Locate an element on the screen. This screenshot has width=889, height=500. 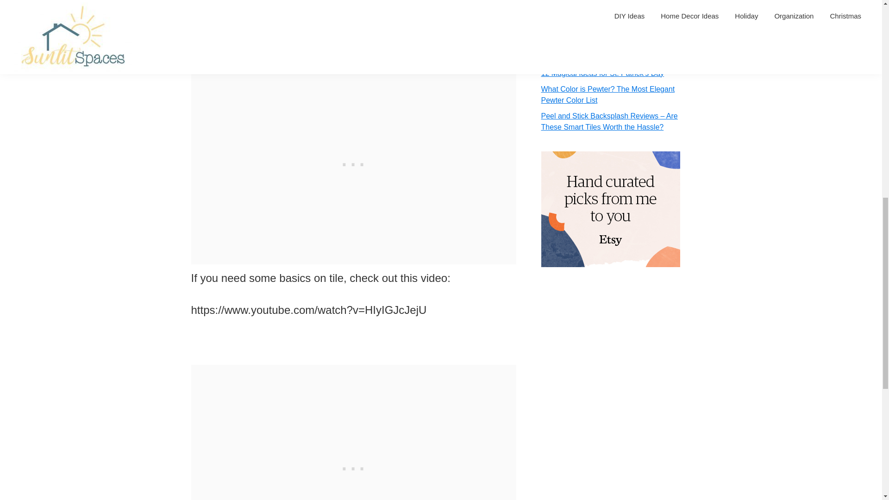
Our Latest Posts is located at coordinates (583, 9).